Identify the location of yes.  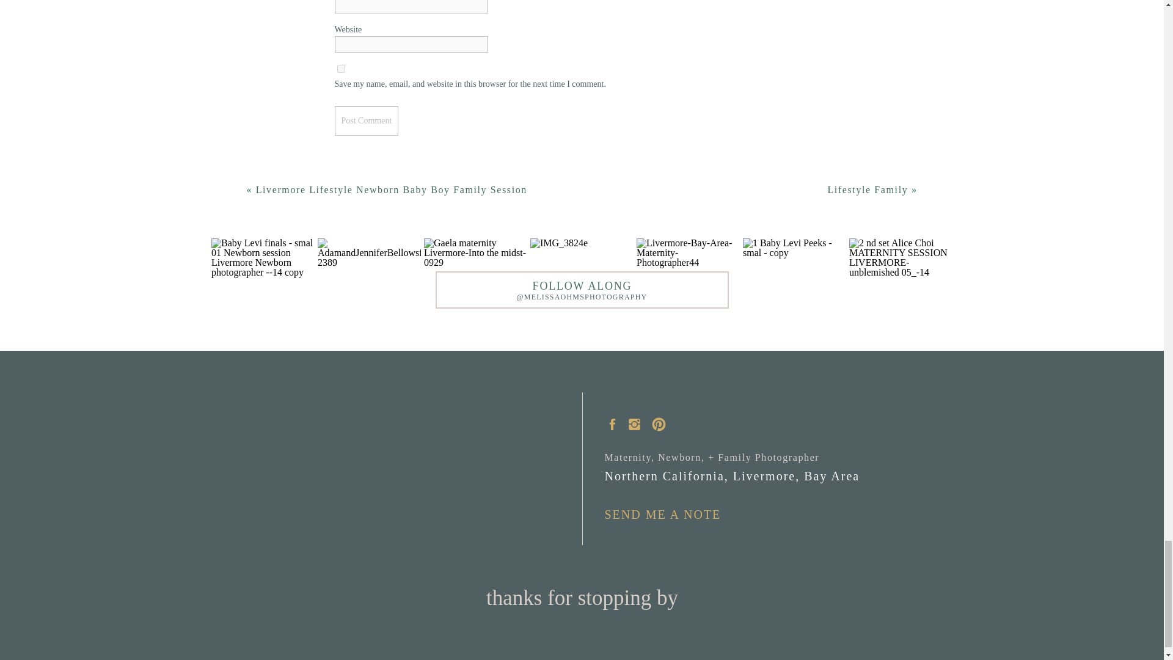
(341, 68).